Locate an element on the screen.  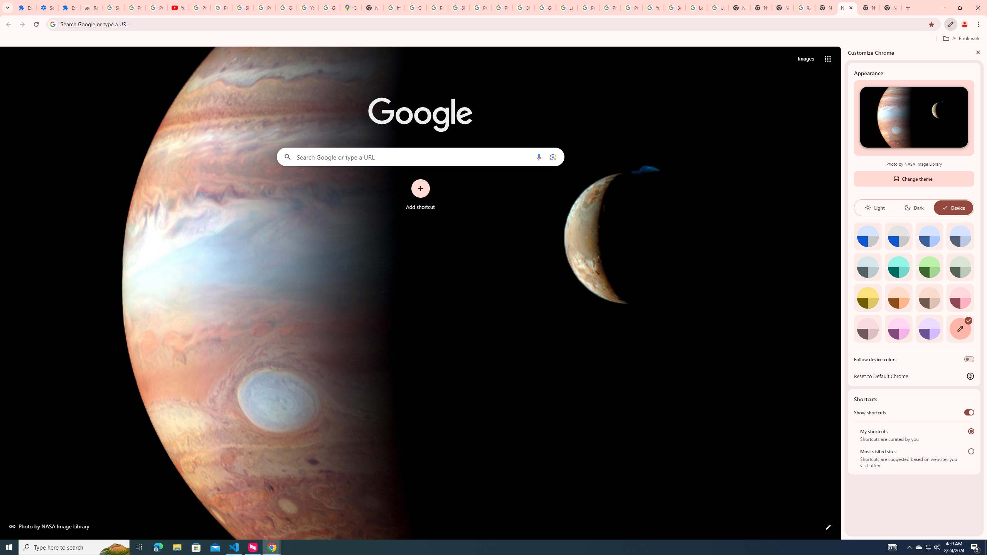
AutomationID: svg is located at coordinates (968, 320).